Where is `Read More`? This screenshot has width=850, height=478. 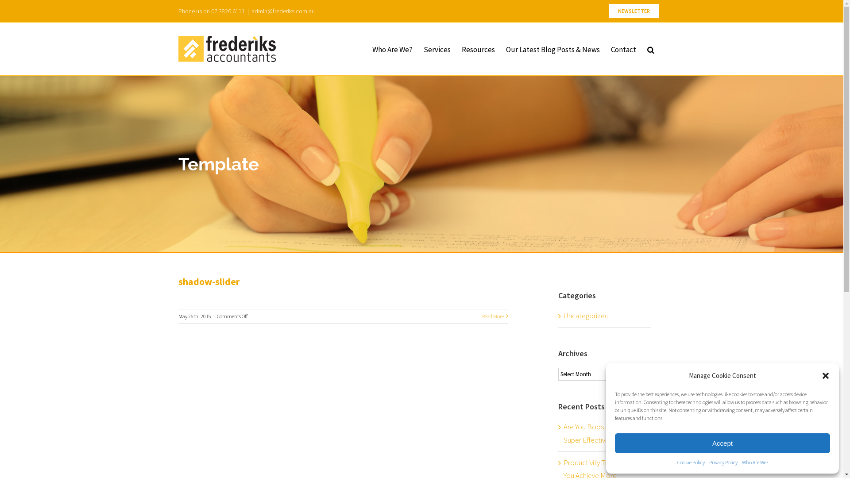 Read More is located at coordinates (492, 316).